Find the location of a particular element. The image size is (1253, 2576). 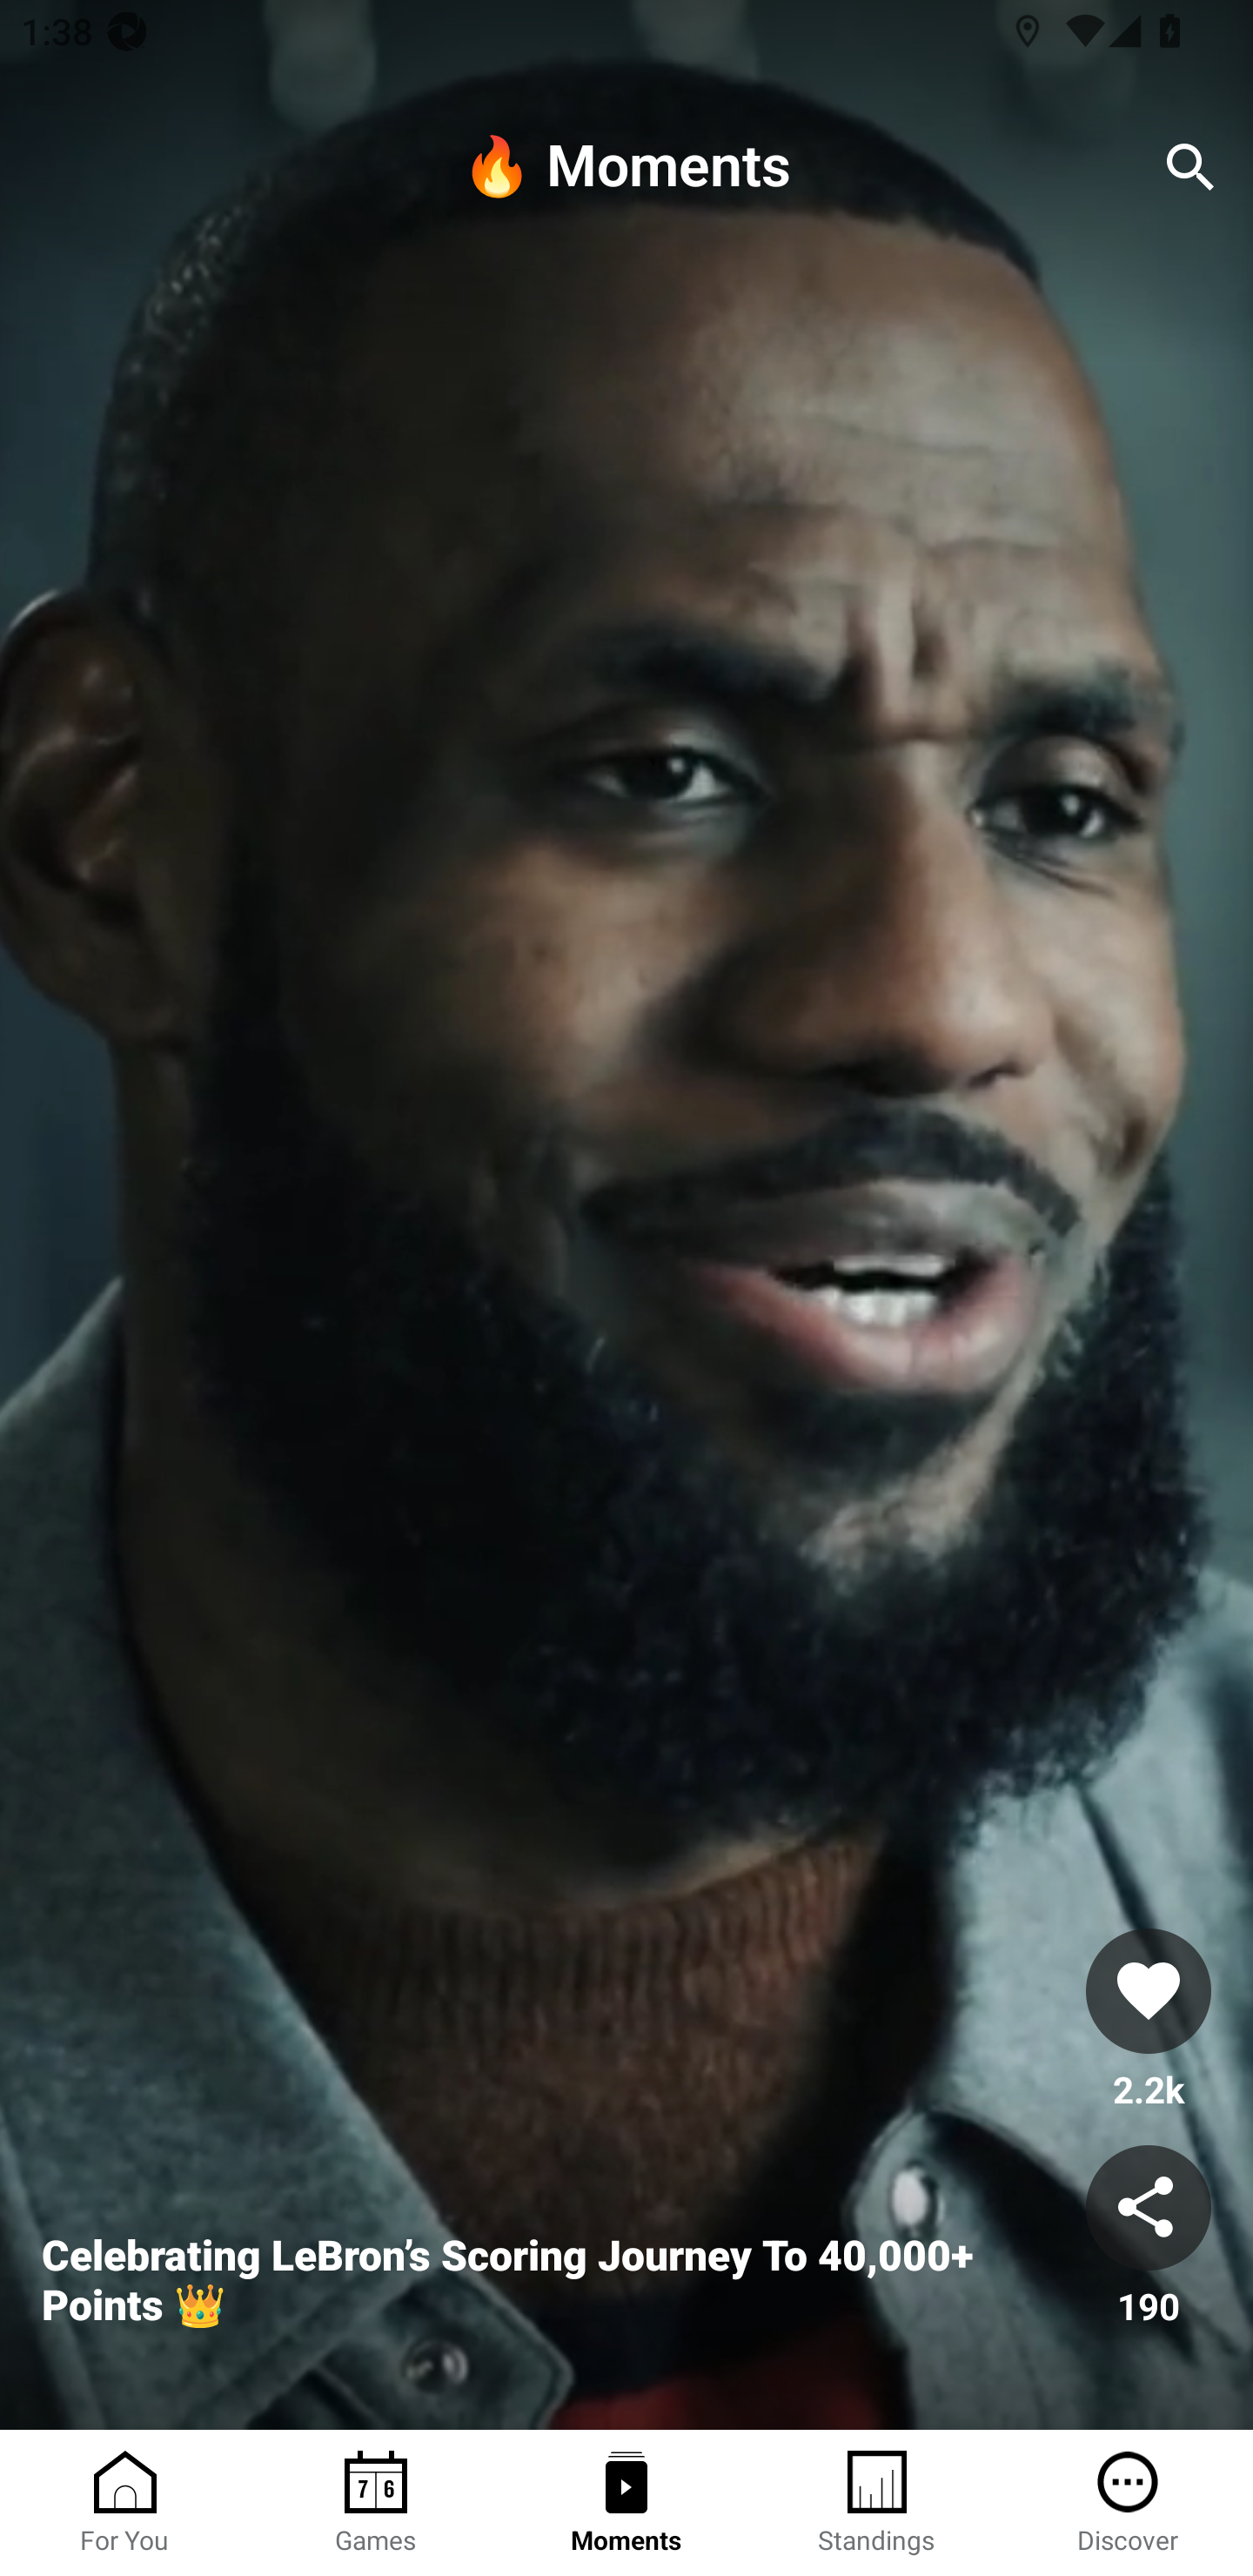

Standings is located at coordinates (877, 2503).